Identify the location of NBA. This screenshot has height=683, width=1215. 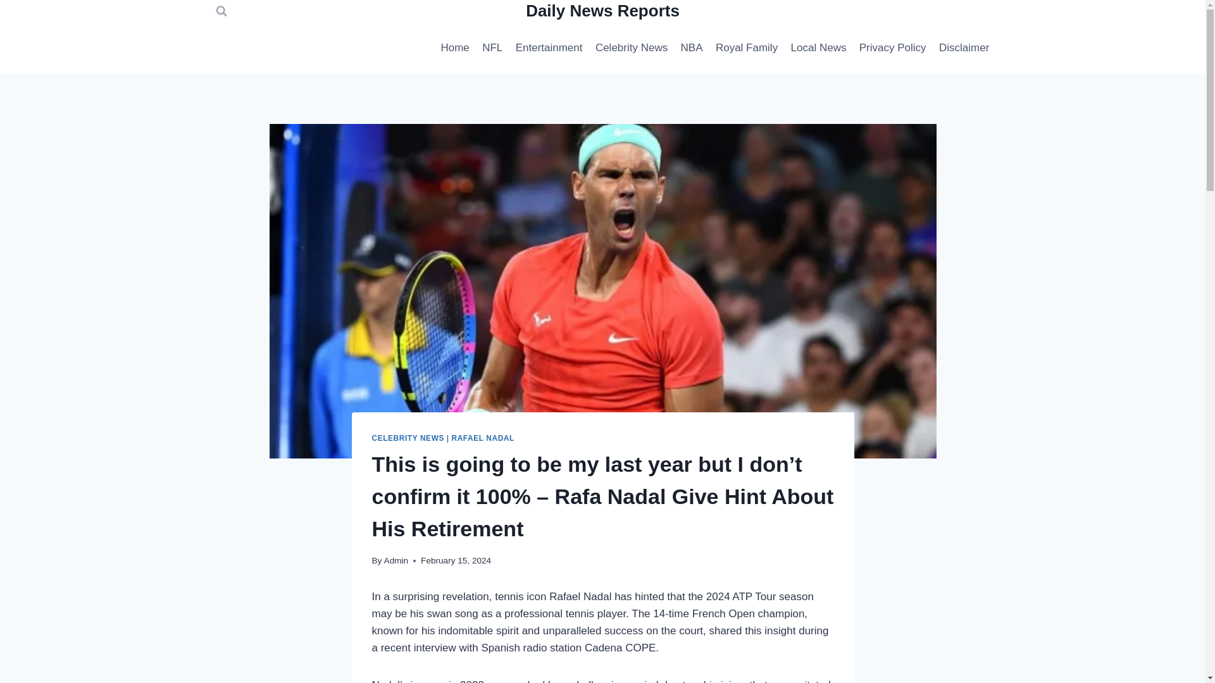
(691, 48).